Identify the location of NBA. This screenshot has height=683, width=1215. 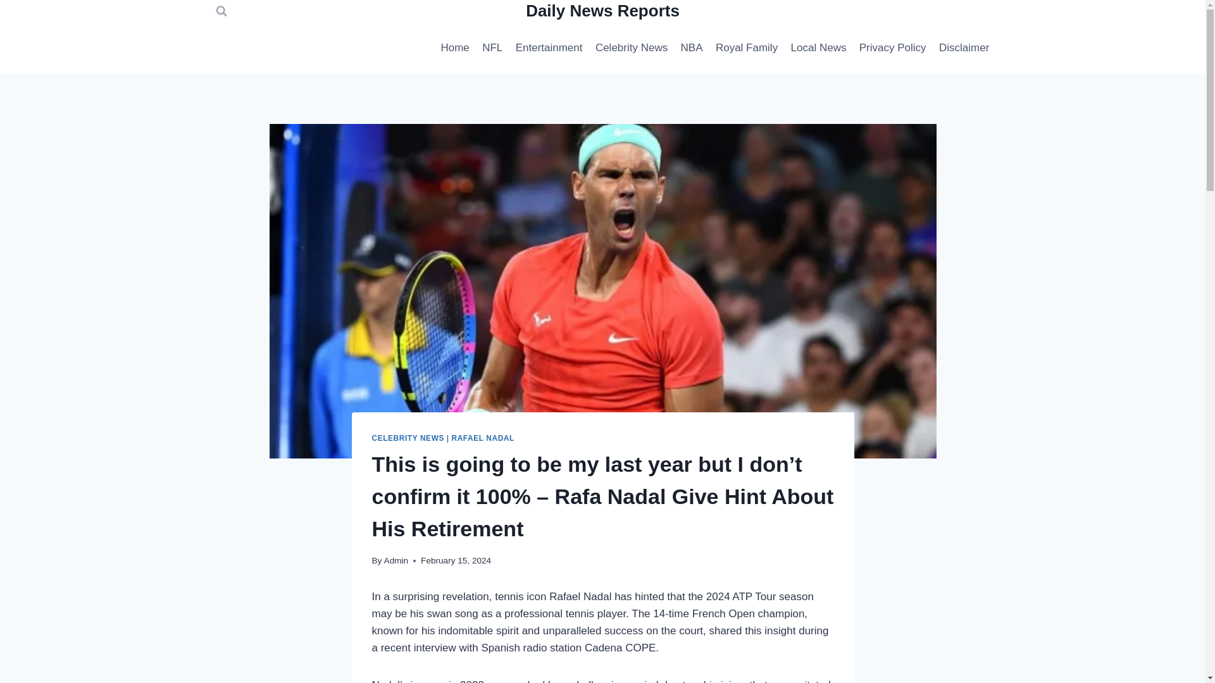
(691, 48).